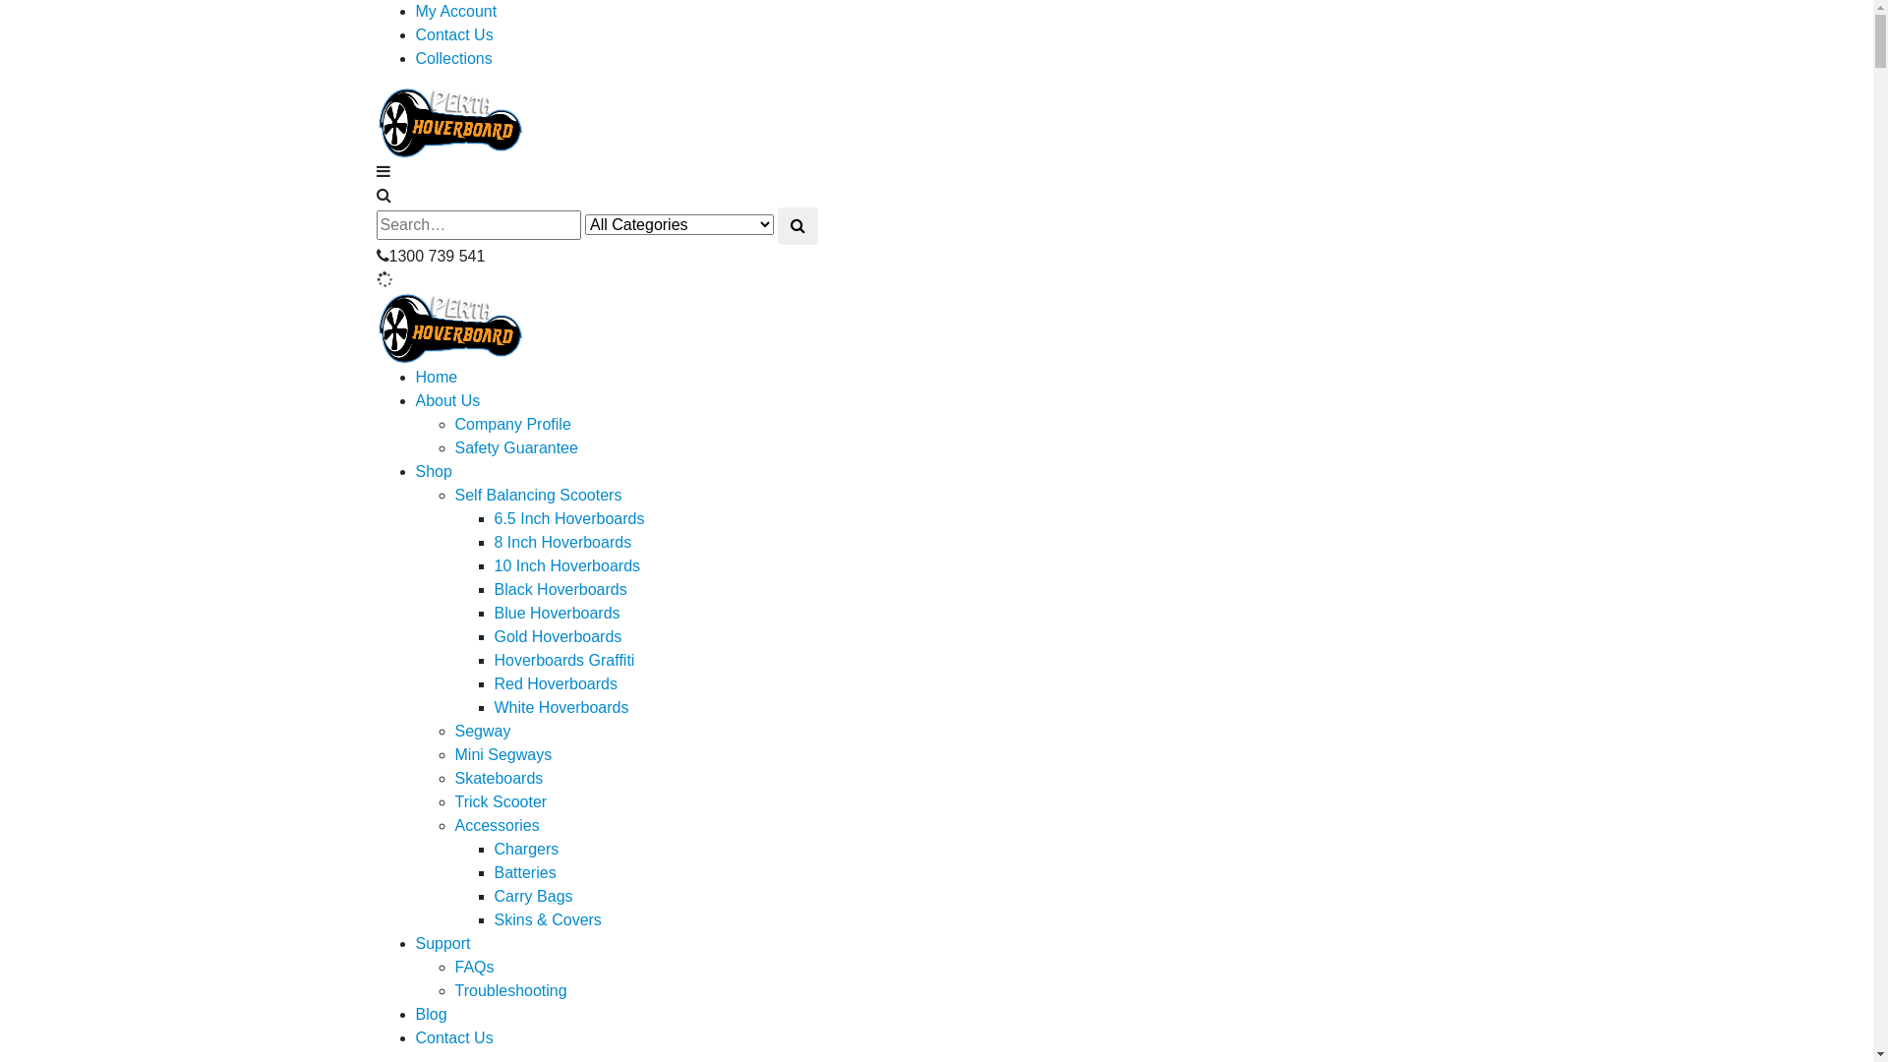 The width and height of the screenshot is (1888, 1062). I want to click on 6.5 Inch Hoverboards, so click(568, 519).